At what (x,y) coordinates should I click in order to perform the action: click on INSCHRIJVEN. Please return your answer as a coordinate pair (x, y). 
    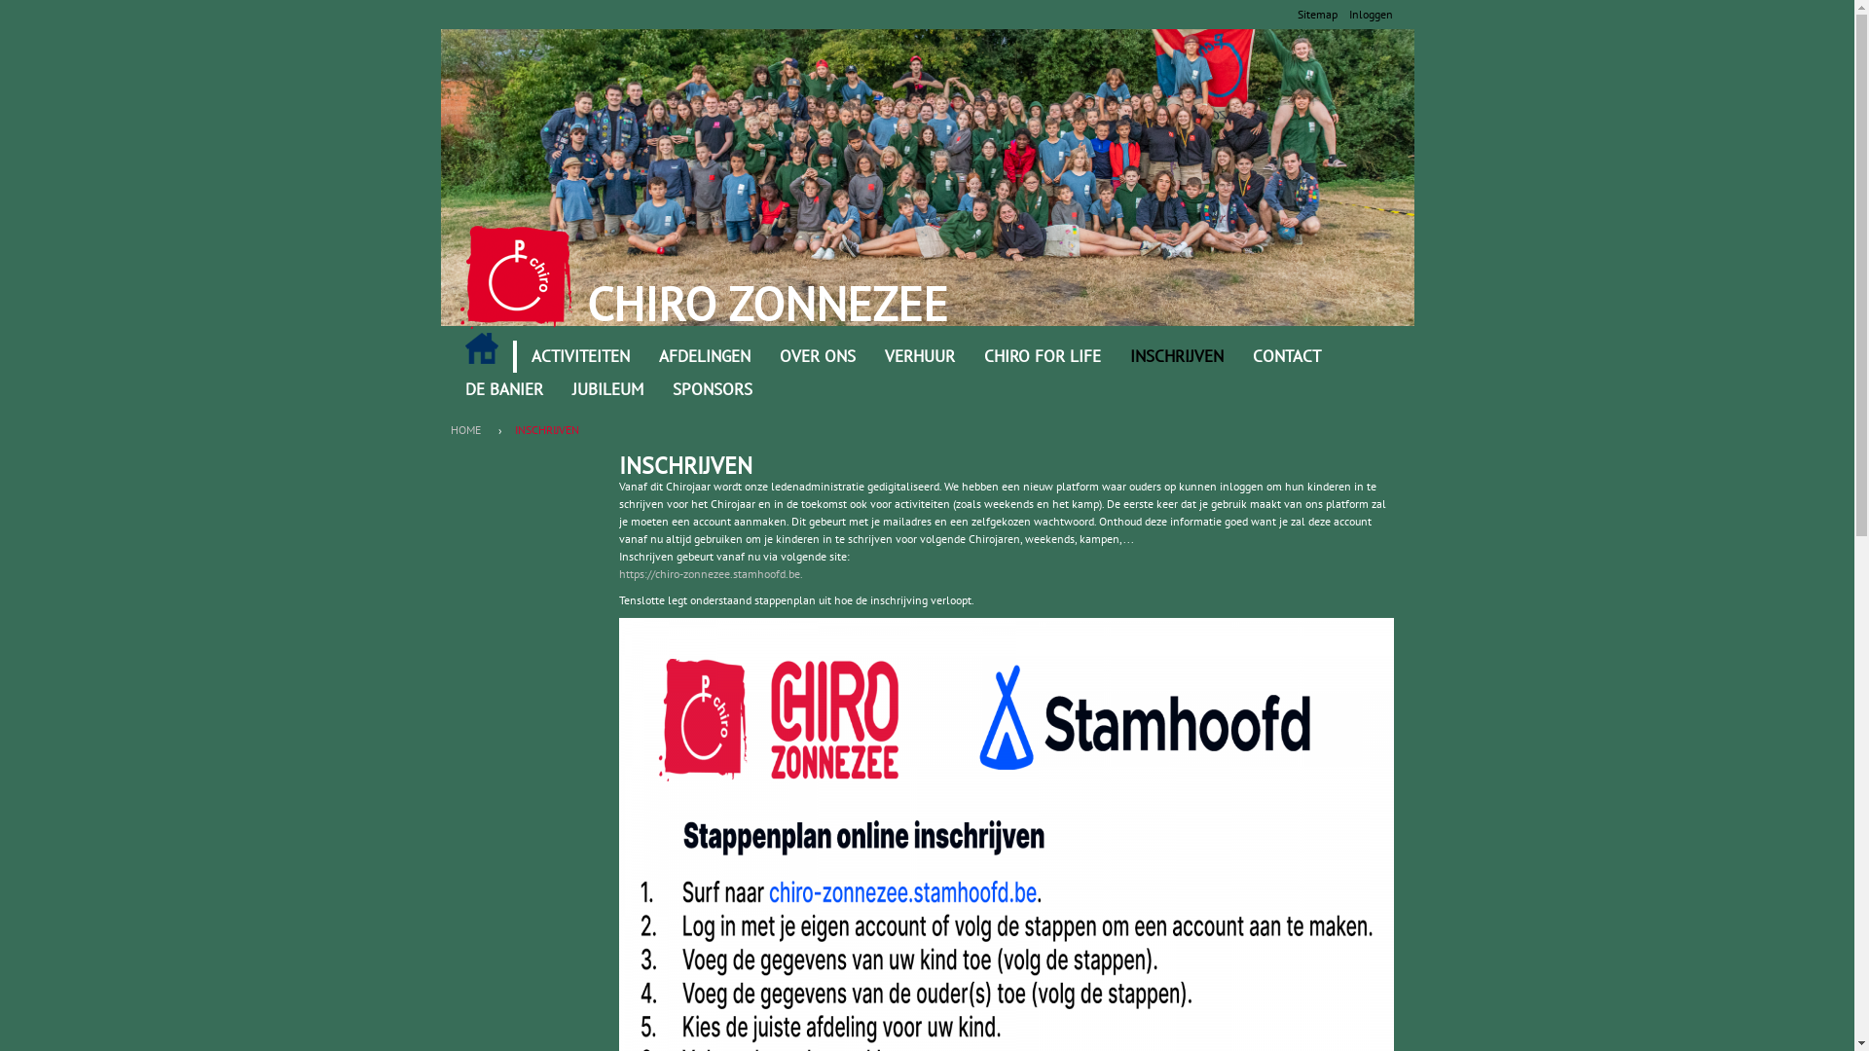
    Looking at the image, I should click on (1177, 357).